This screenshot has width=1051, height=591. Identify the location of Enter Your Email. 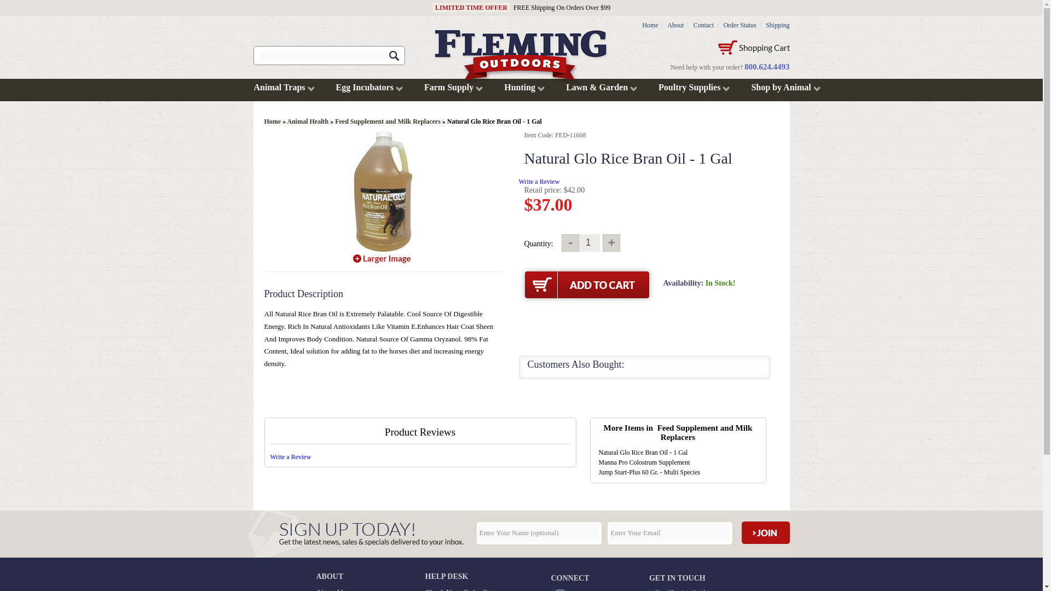
(669, 532).